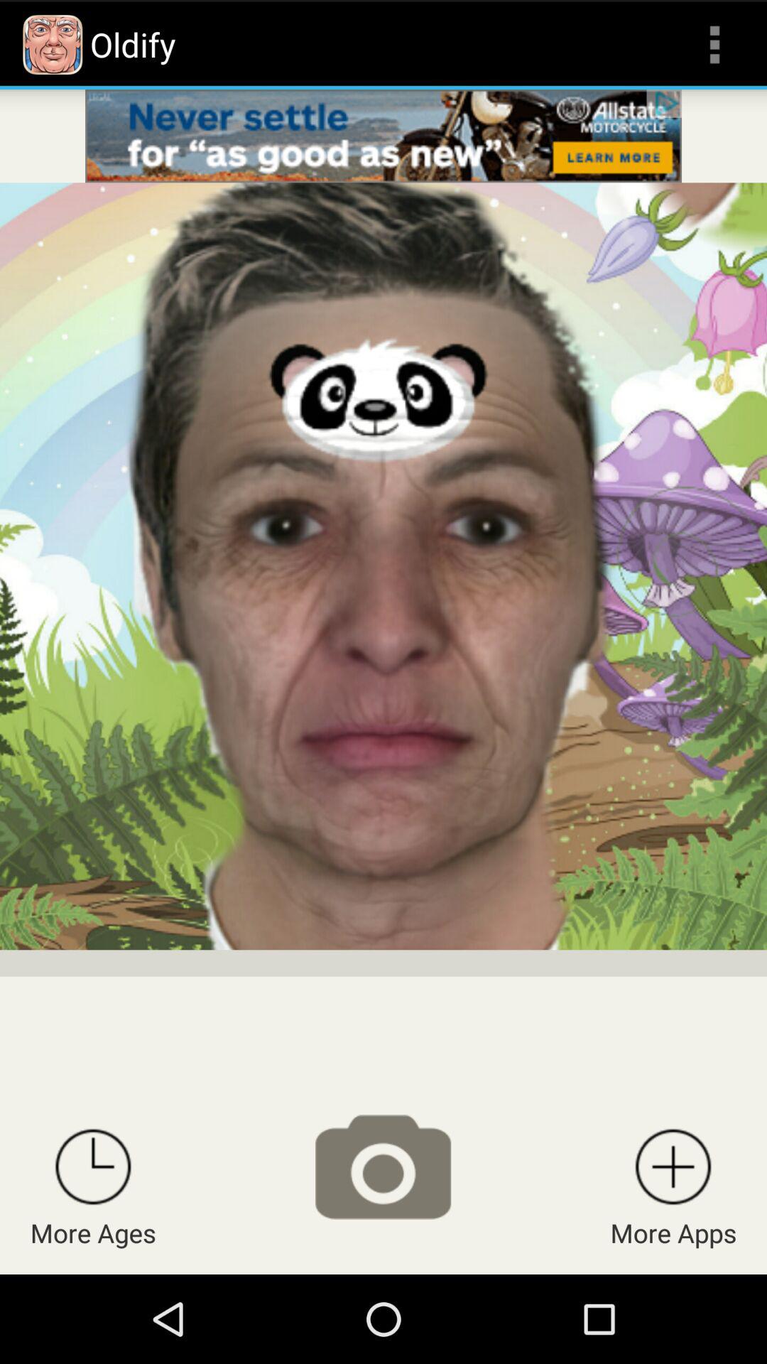  I want to click on see more apps, so click(673, 1167).